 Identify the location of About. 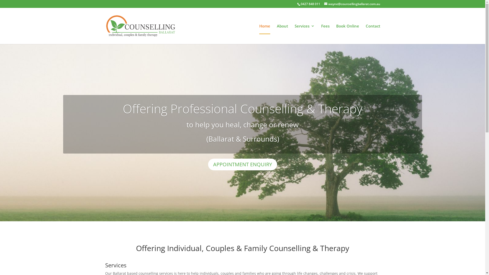
(282, 34).